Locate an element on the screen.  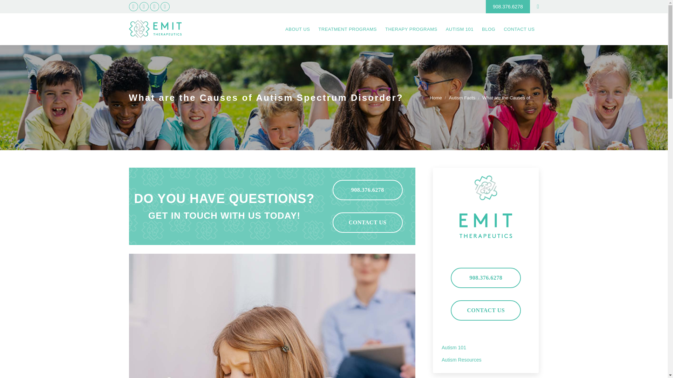
908.376.6278 is located at coordinates (508, 6).